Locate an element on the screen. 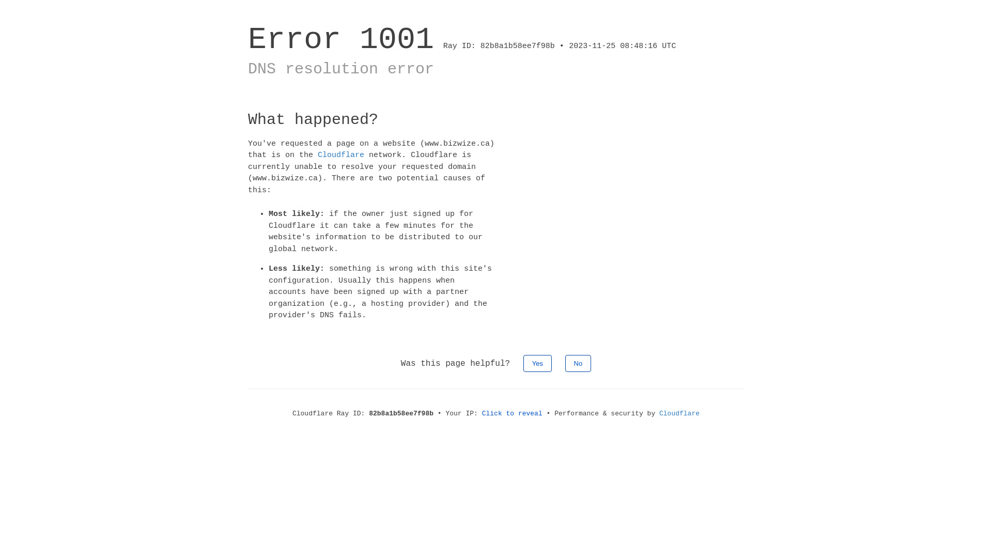  Cloudflare is located at coordinates (341, 155).